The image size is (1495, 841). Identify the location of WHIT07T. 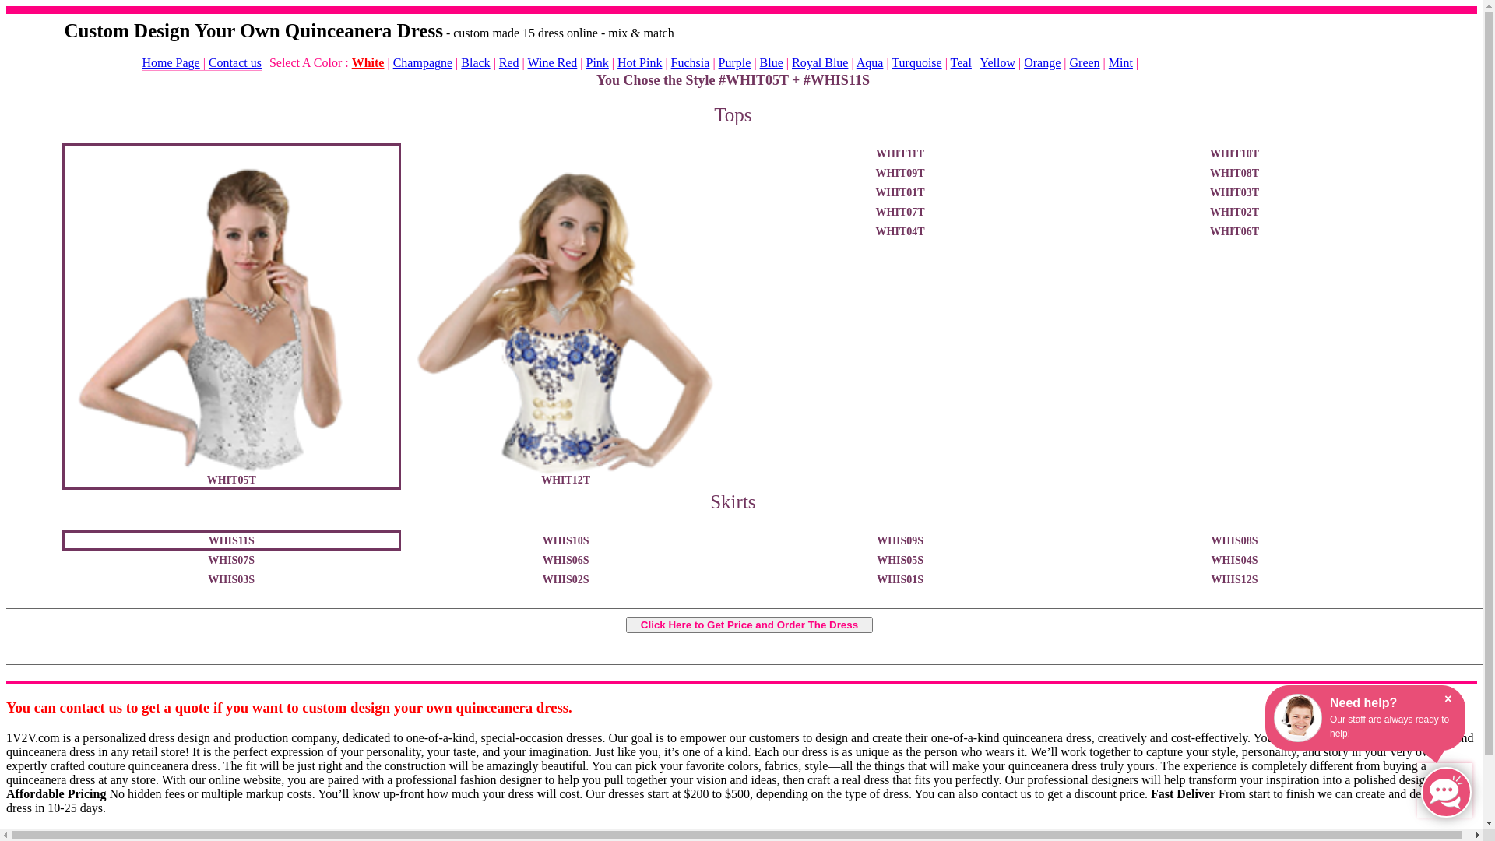
(900, 212).